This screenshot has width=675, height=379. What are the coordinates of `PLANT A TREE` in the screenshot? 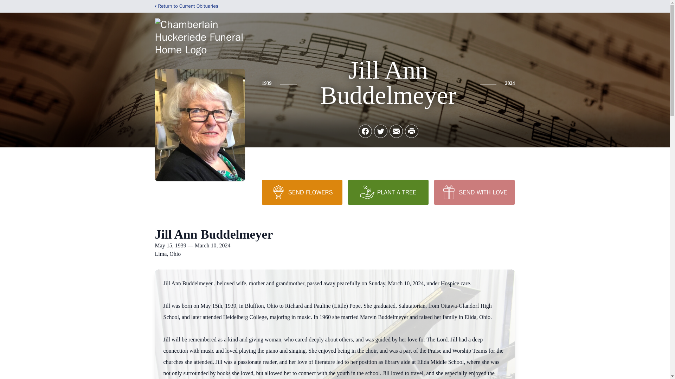 It's located at (388, 192).